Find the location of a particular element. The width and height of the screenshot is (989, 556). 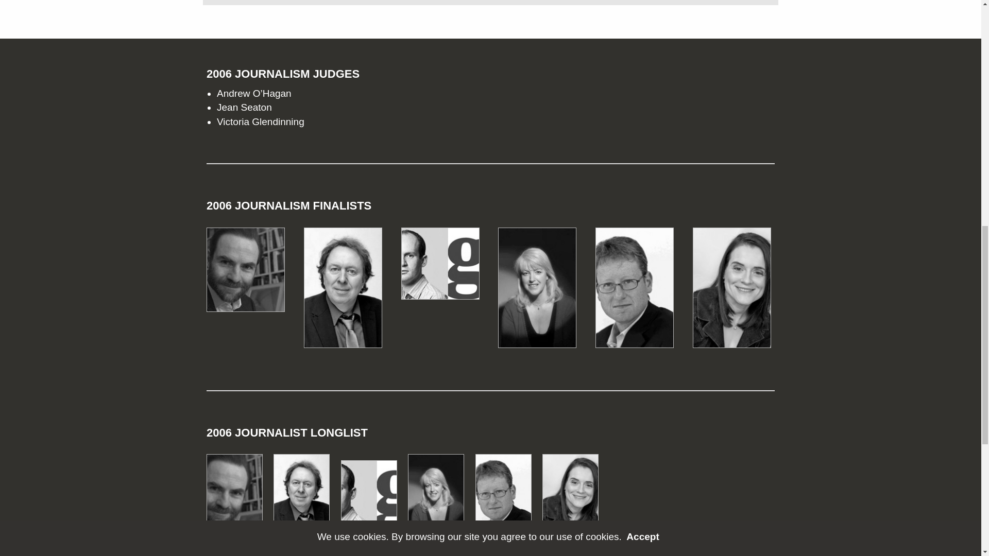

Steve Richards is located at coordinates (306, 499).